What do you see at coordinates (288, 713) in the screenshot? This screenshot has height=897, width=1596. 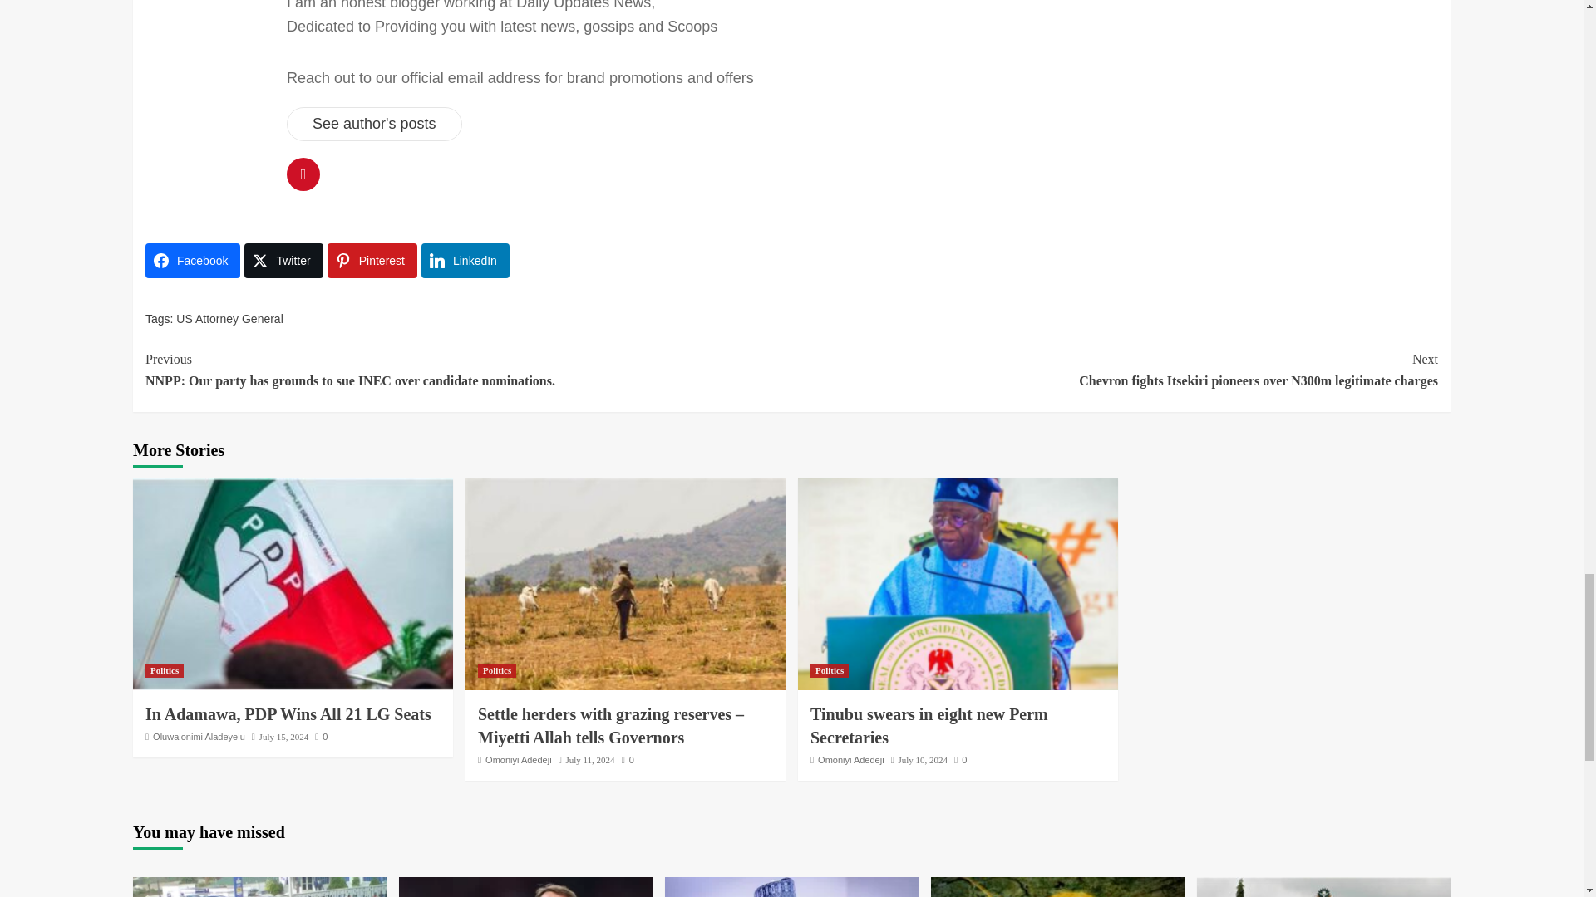 I see `In Adamawa, PDP Wins All 21 LG Seats` at bounding box center [288, 713].